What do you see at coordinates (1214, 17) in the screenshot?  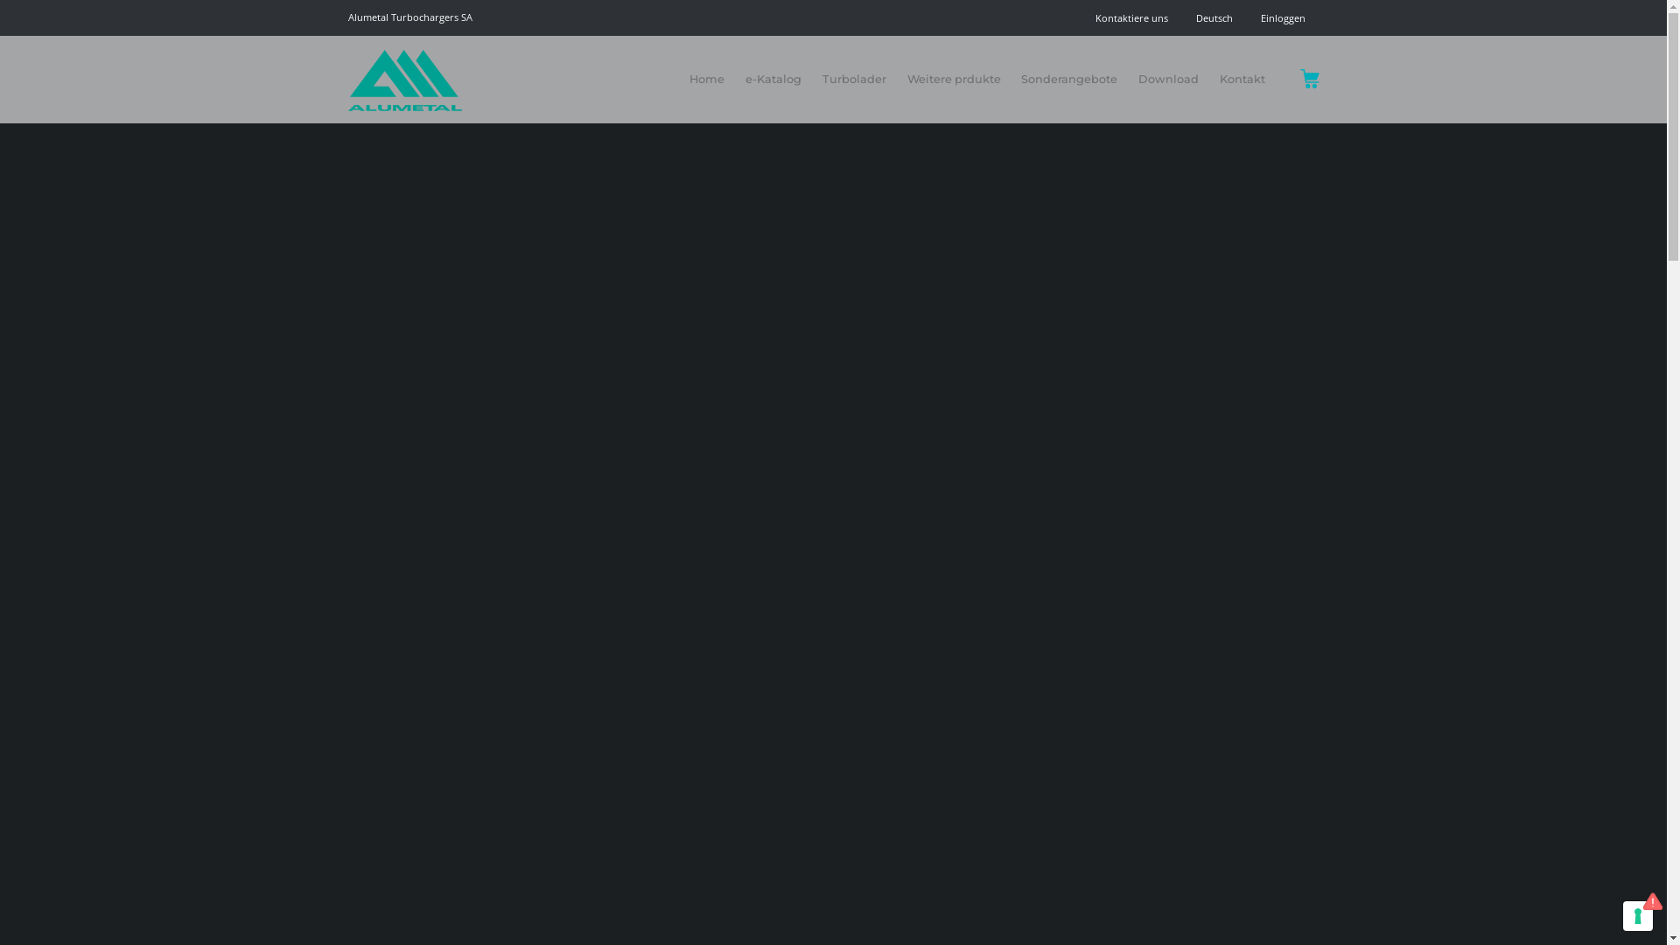 I see `Deutsch` at bounding box center [1214, 17].